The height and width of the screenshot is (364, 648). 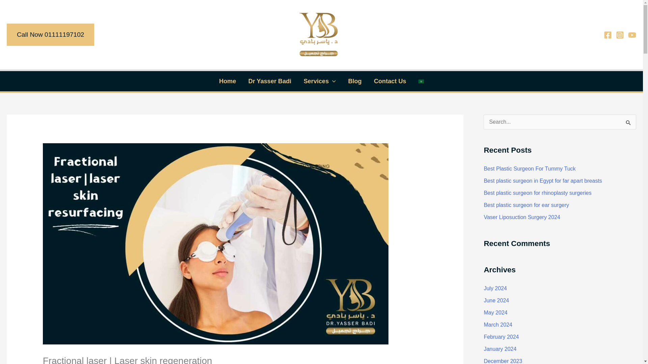 What do you see at coordinates (320, 81) in the screenshot?
I see `Services` at bounding box center [320, 81].